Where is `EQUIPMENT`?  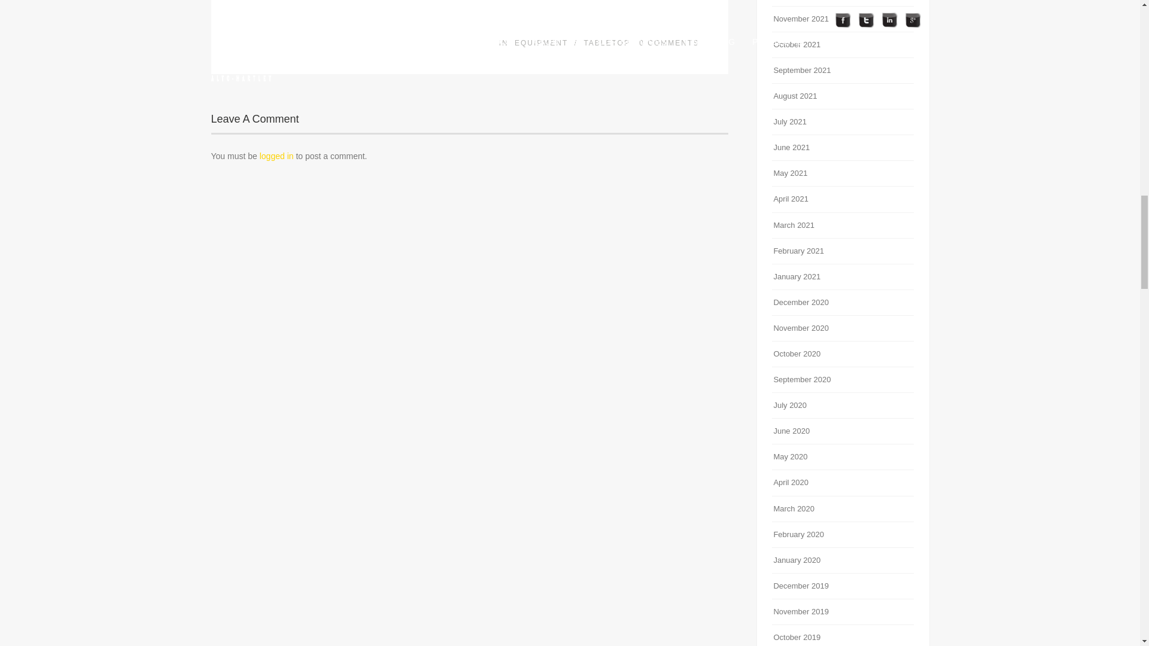 EQUIPMENT is located at coordinates (541, 42).